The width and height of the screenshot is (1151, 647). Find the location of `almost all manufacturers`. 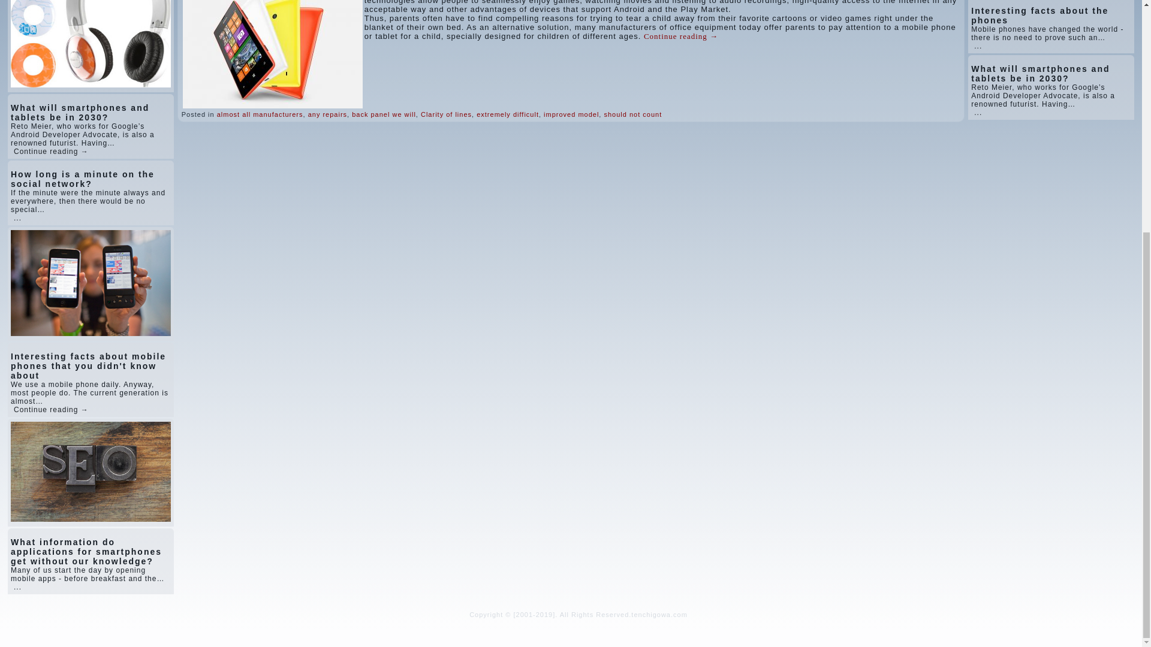

almost all manufacturers is located at coordinates (260, 114).